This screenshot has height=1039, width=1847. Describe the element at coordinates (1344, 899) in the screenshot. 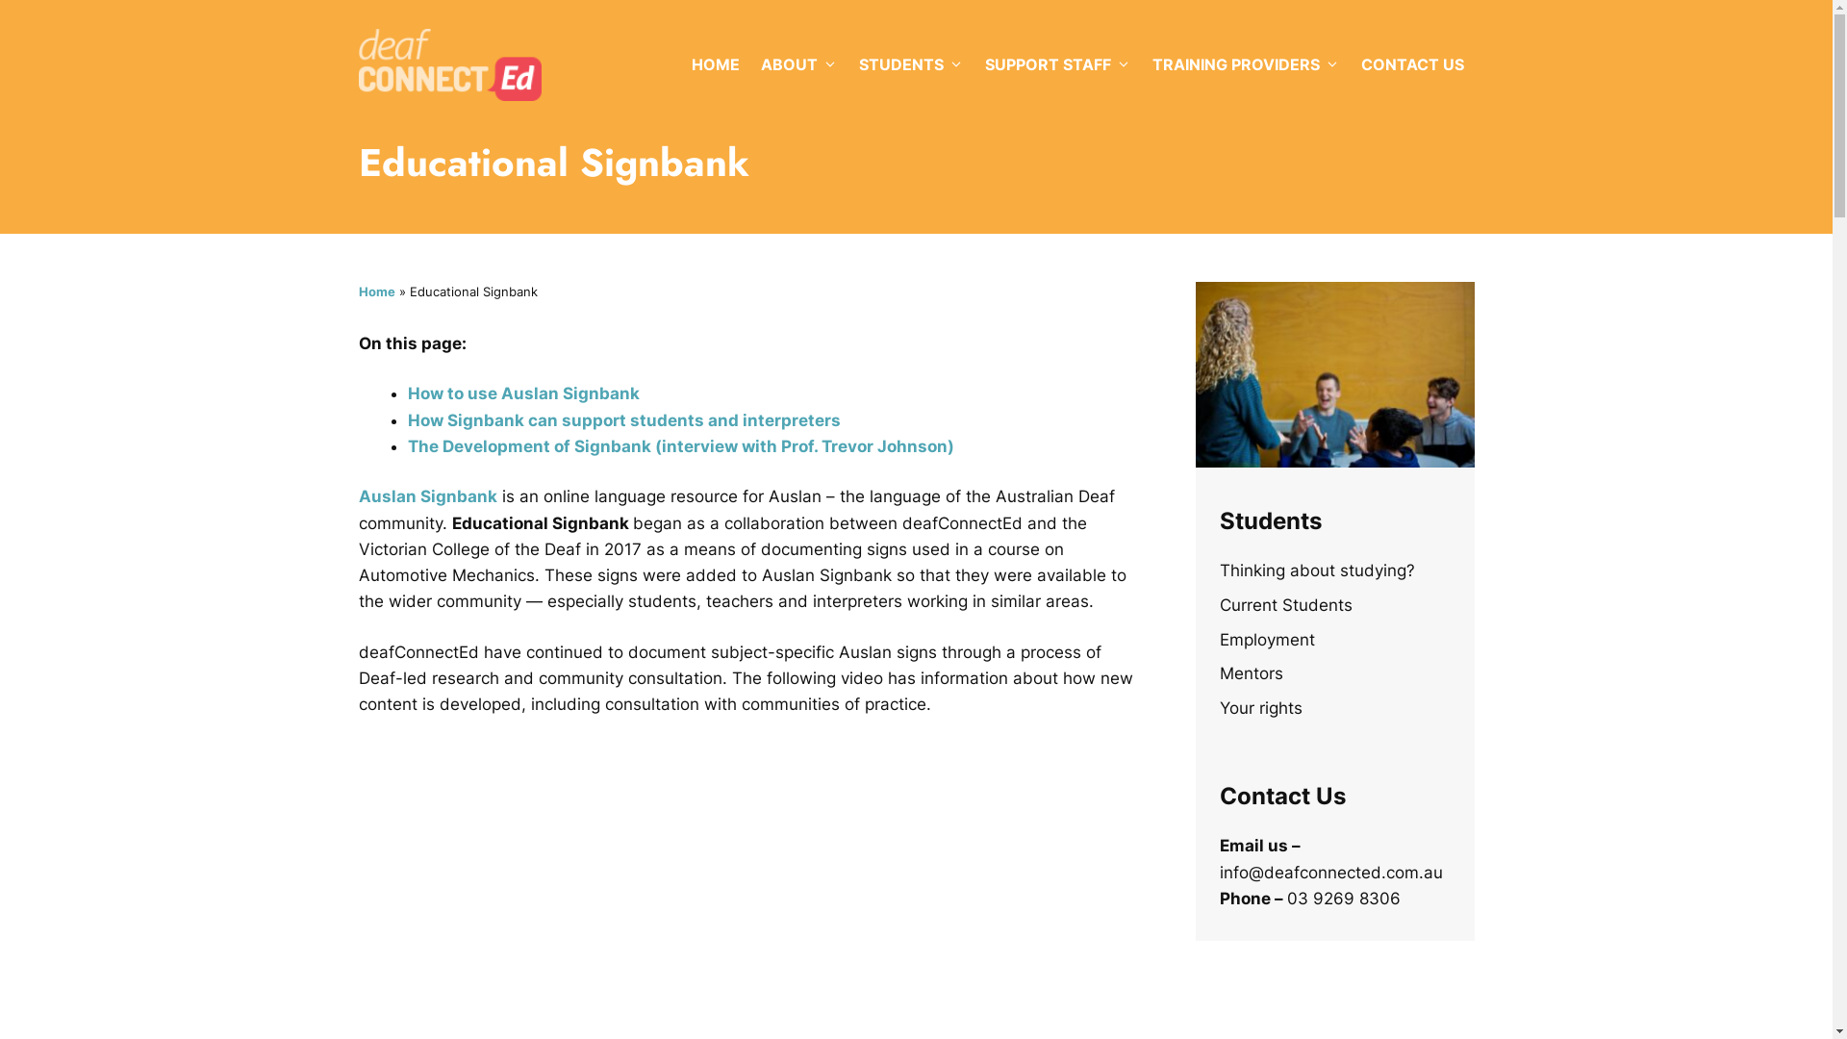

I see `03 9269 8306` at that location.